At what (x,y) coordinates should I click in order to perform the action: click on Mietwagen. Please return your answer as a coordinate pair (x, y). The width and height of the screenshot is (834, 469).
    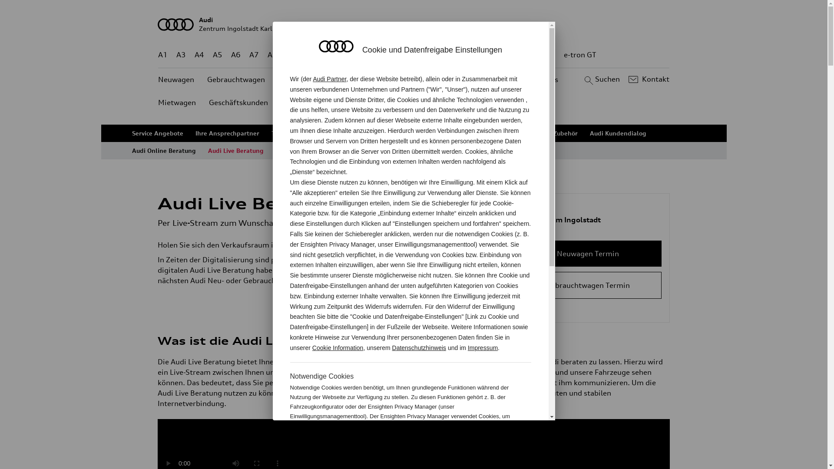
    Looking at the image, I should click on (177, 102).